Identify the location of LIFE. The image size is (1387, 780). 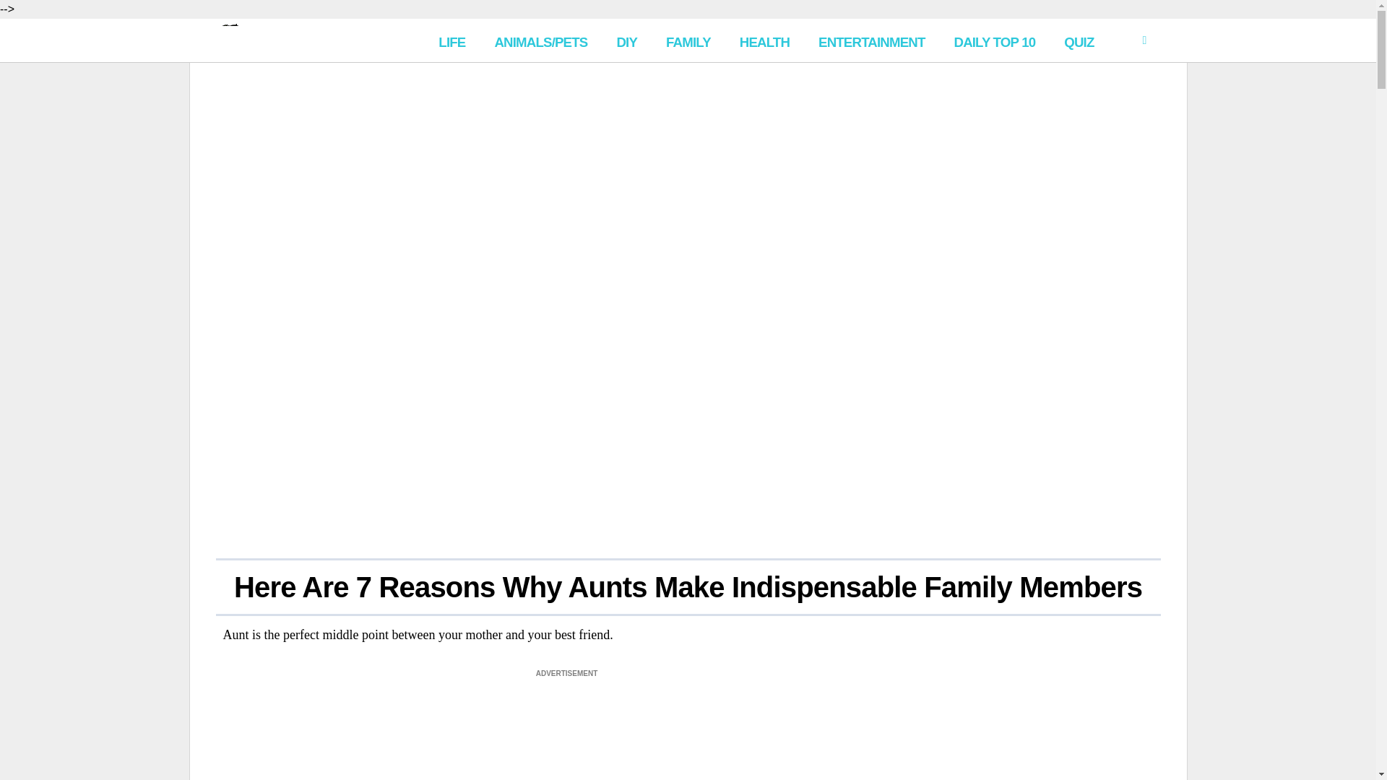
(452, 40).